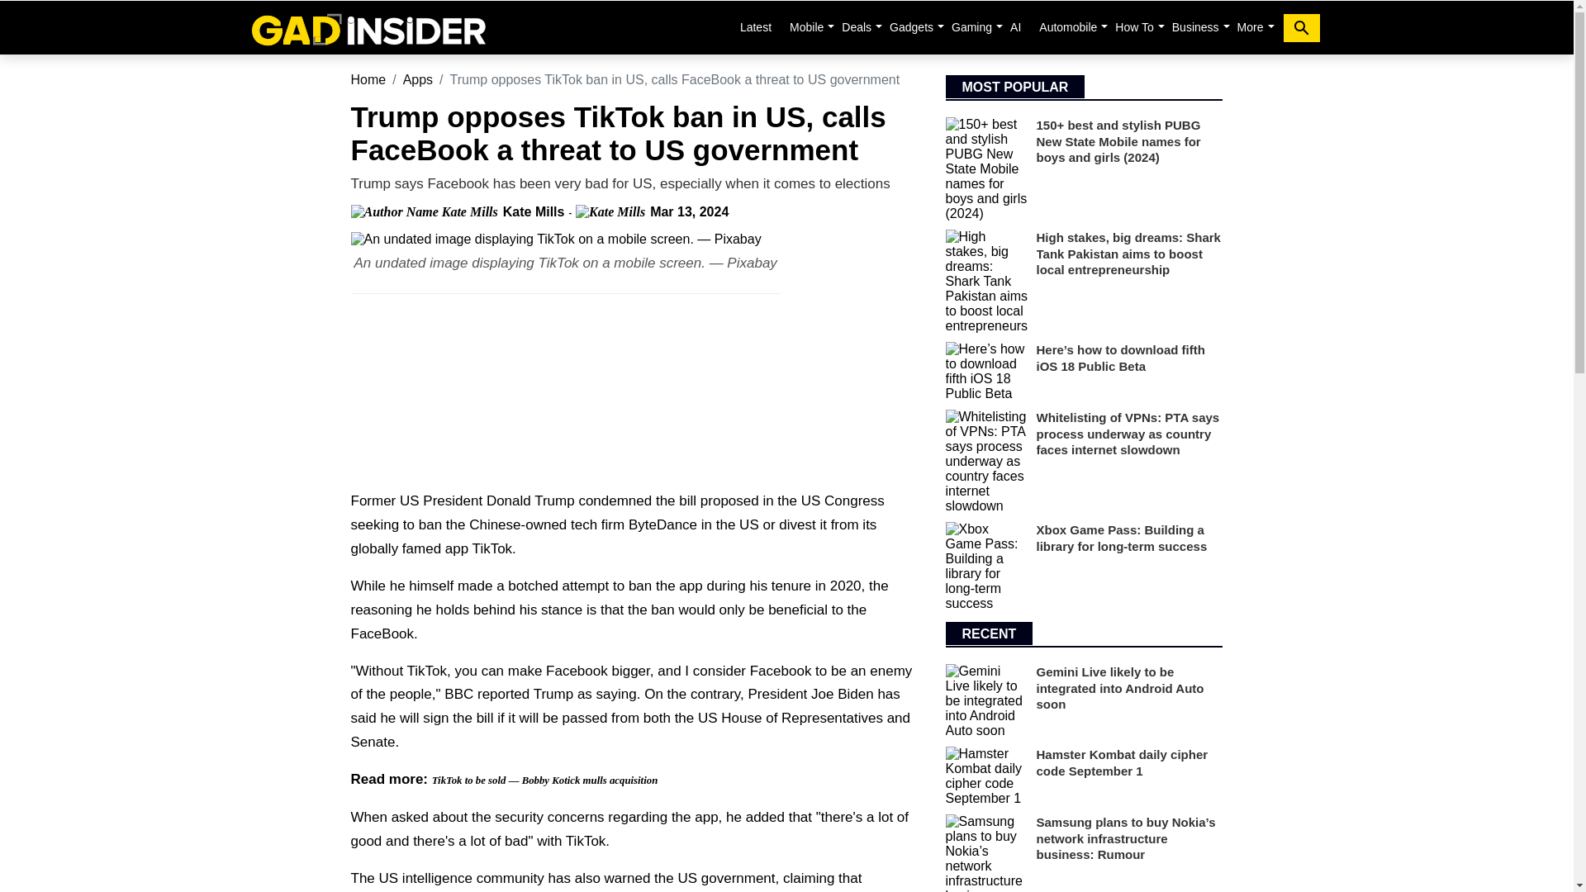 Image resolution: width=1586 pixels, height=892 pixels. What do you see at coordinates (971, 26) in the screenshot?
I see `Gaming` at bounding box center [971, 26].